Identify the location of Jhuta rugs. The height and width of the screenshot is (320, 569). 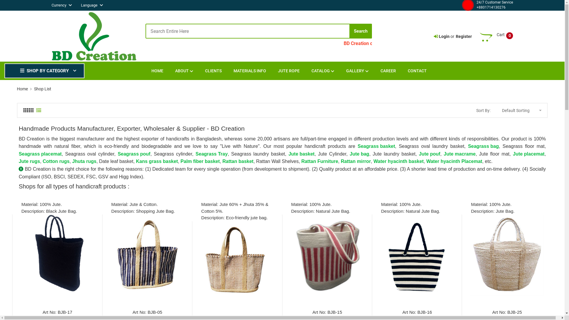
(84, 161).